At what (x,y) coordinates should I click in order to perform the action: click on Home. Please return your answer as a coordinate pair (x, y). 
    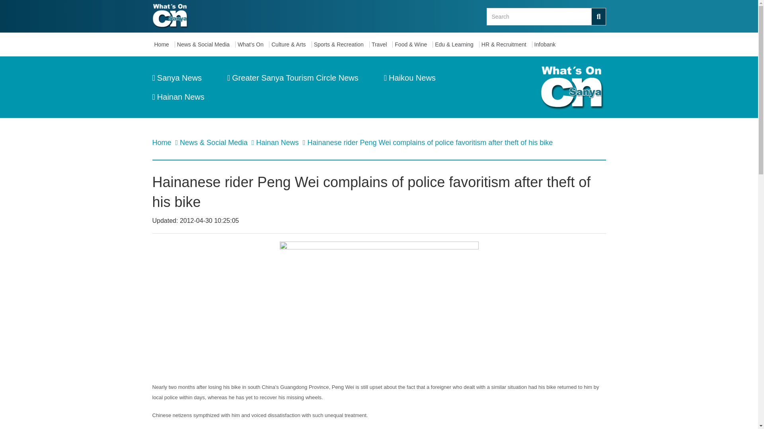
    Looking at the image, I should click on (162, 142).